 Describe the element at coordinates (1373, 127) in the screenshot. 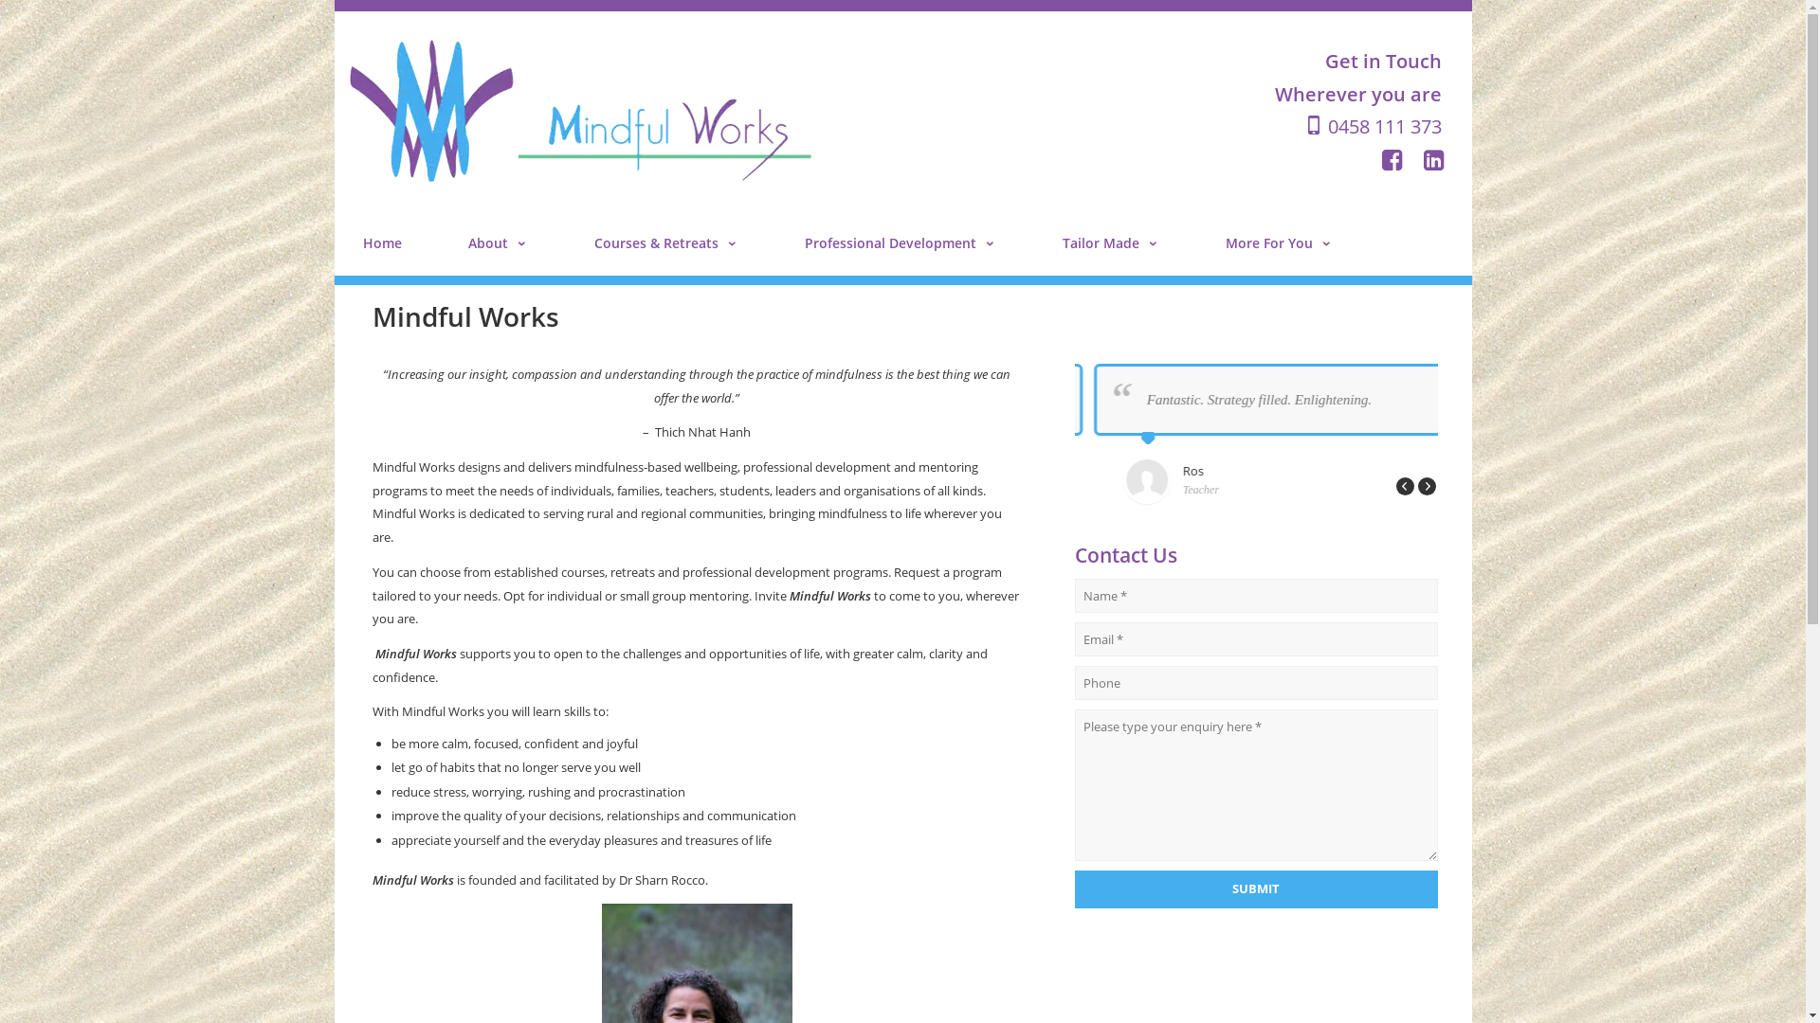

I see `0458 111 373` at that location.